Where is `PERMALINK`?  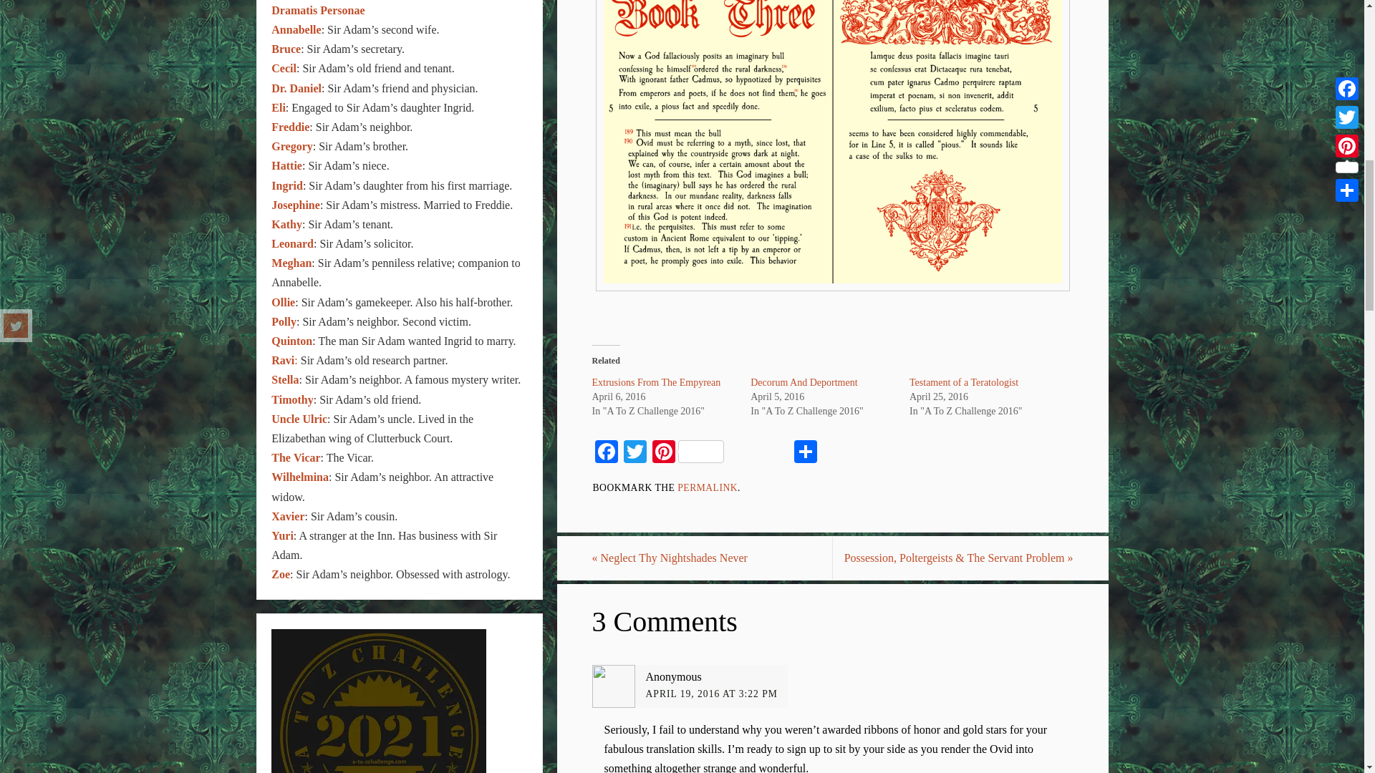
PERMALINK is located at coordinates (708, 487).